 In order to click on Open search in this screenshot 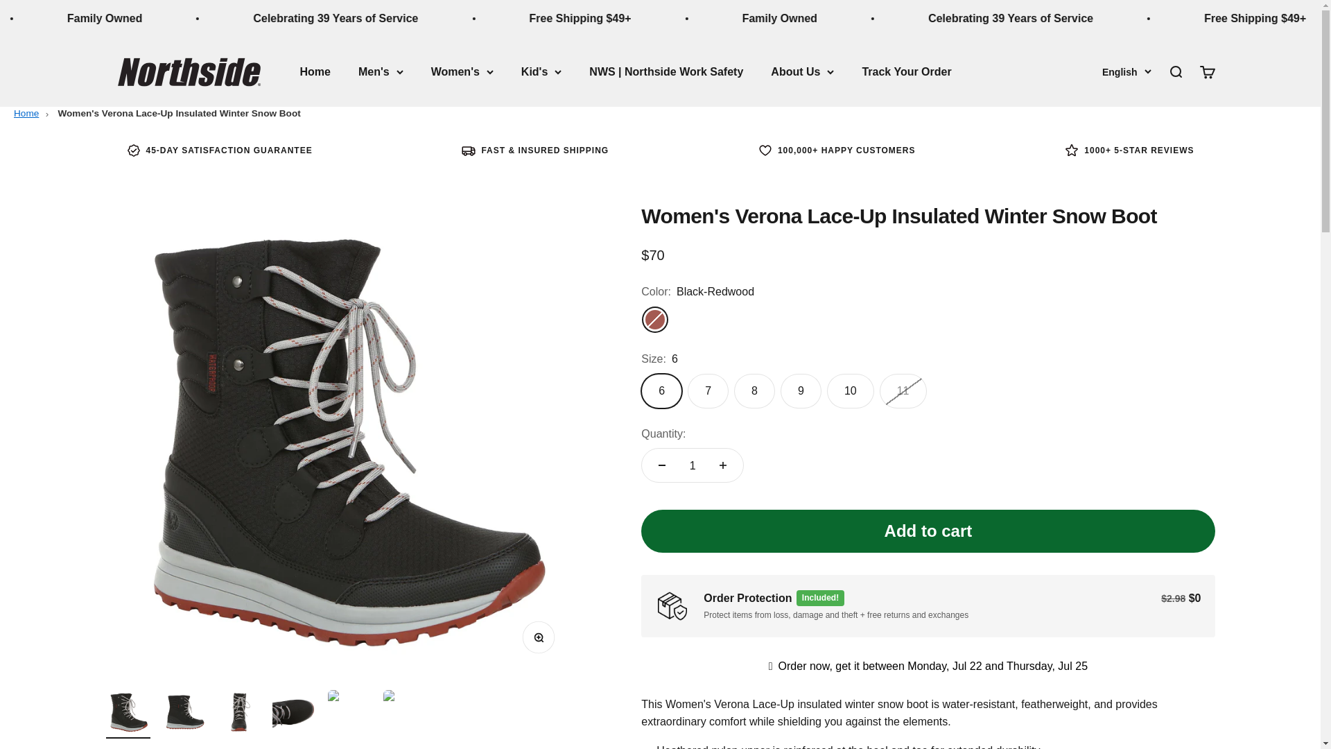, I will do `click(1174, 71)`.